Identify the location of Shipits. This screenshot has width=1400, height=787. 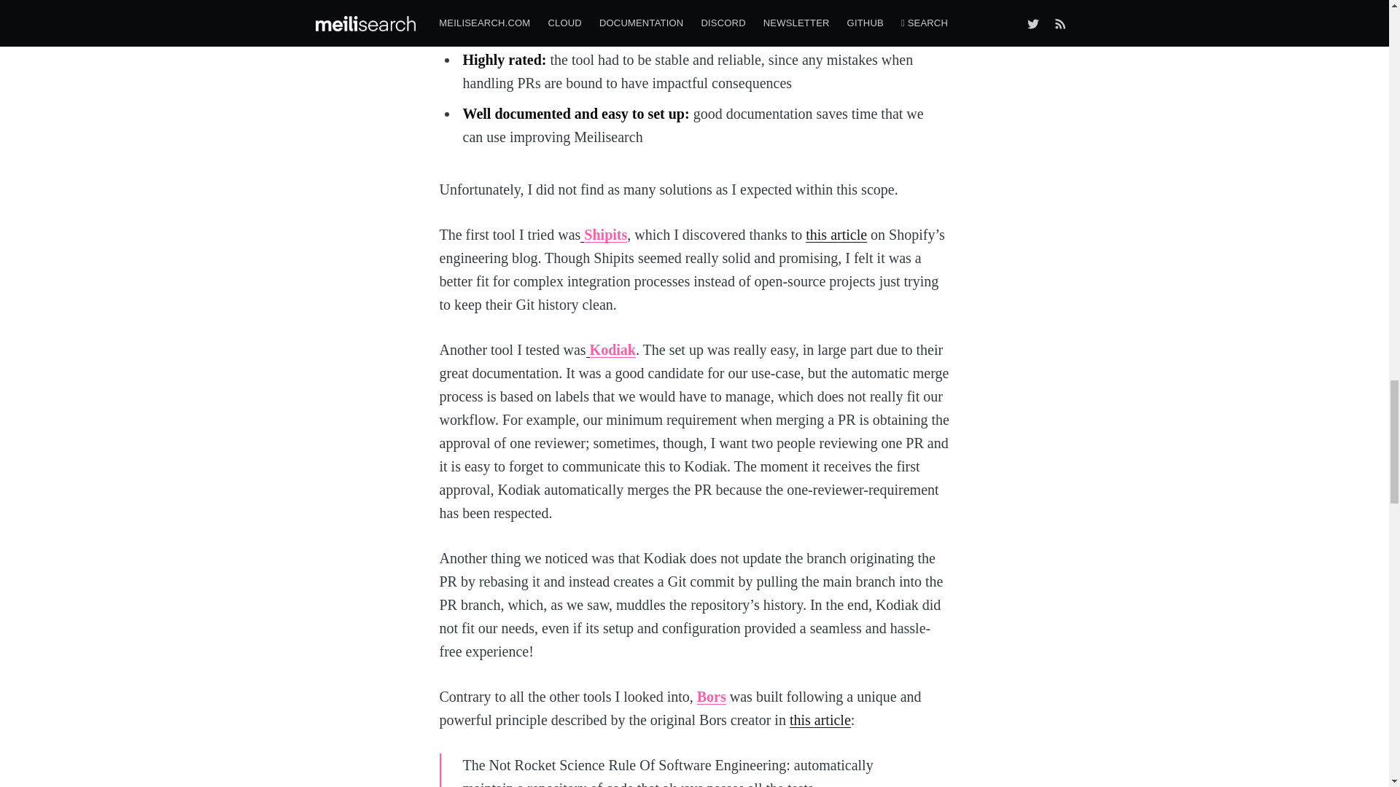
(604, 235).